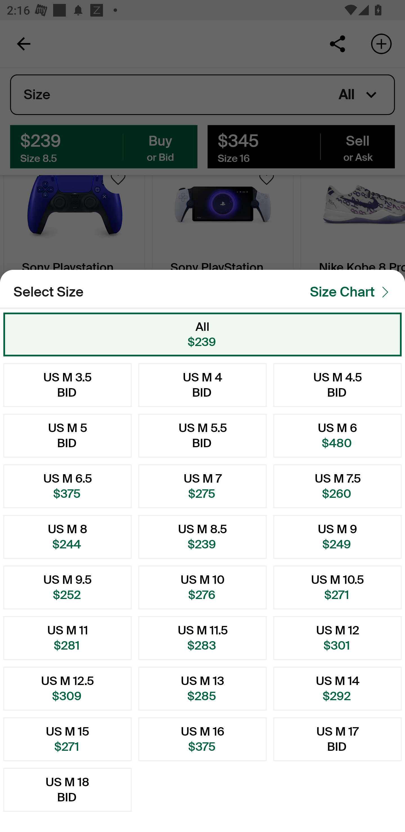 The width and height of the screenshot is (405, 832). What do you see at coordinates (202, 739) in the screenshot?
I see `US M 16 $375` at bounding box center [202, 739].